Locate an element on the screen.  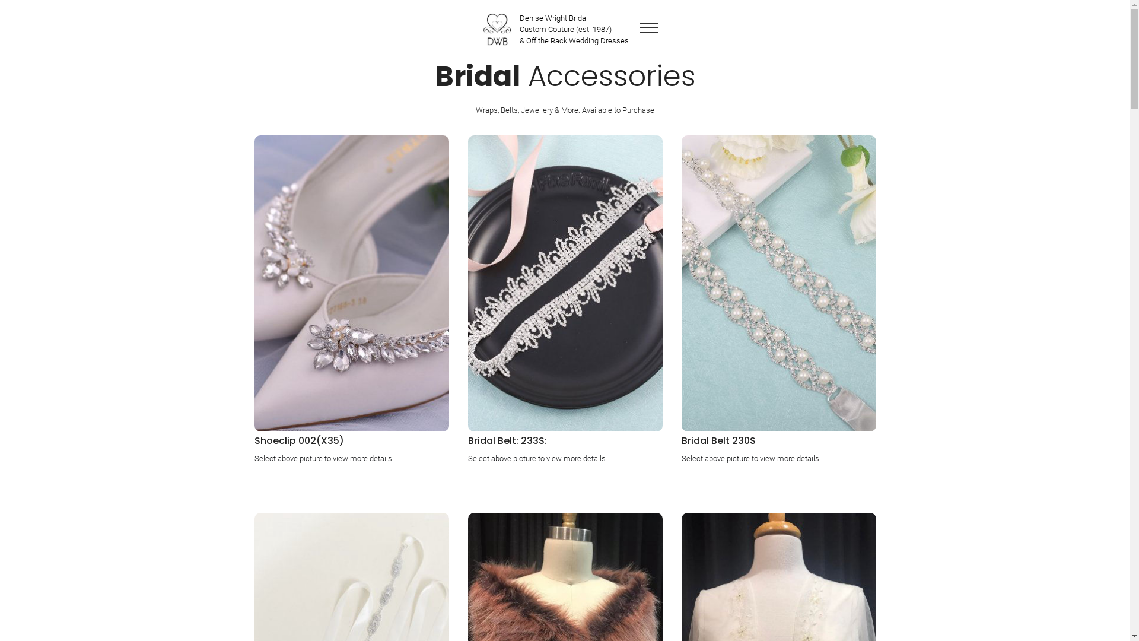
Belt 233S is located at coordinates (565, 284).